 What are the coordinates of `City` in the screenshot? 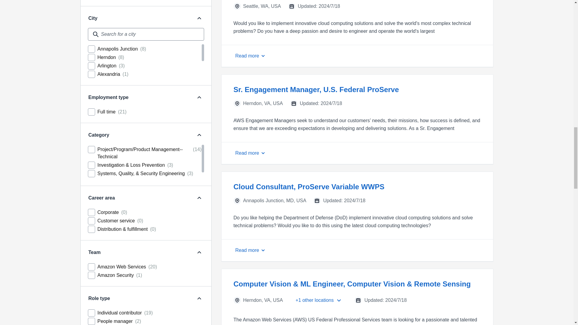 It's located at (139, 18).